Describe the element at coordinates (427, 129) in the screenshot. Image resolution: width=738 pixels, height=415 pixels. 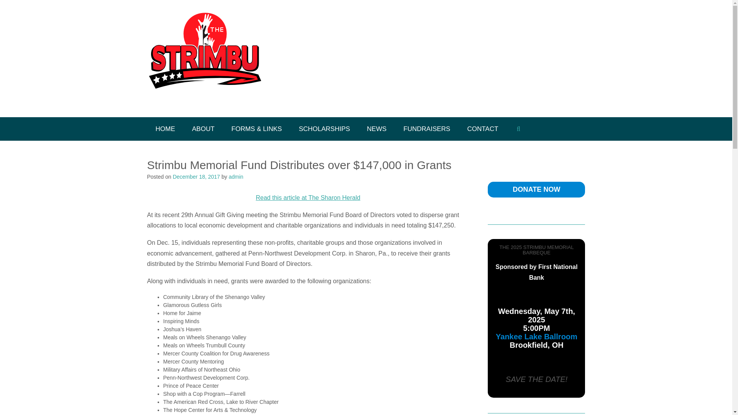
I see `FUNDRAISERS` at that location.